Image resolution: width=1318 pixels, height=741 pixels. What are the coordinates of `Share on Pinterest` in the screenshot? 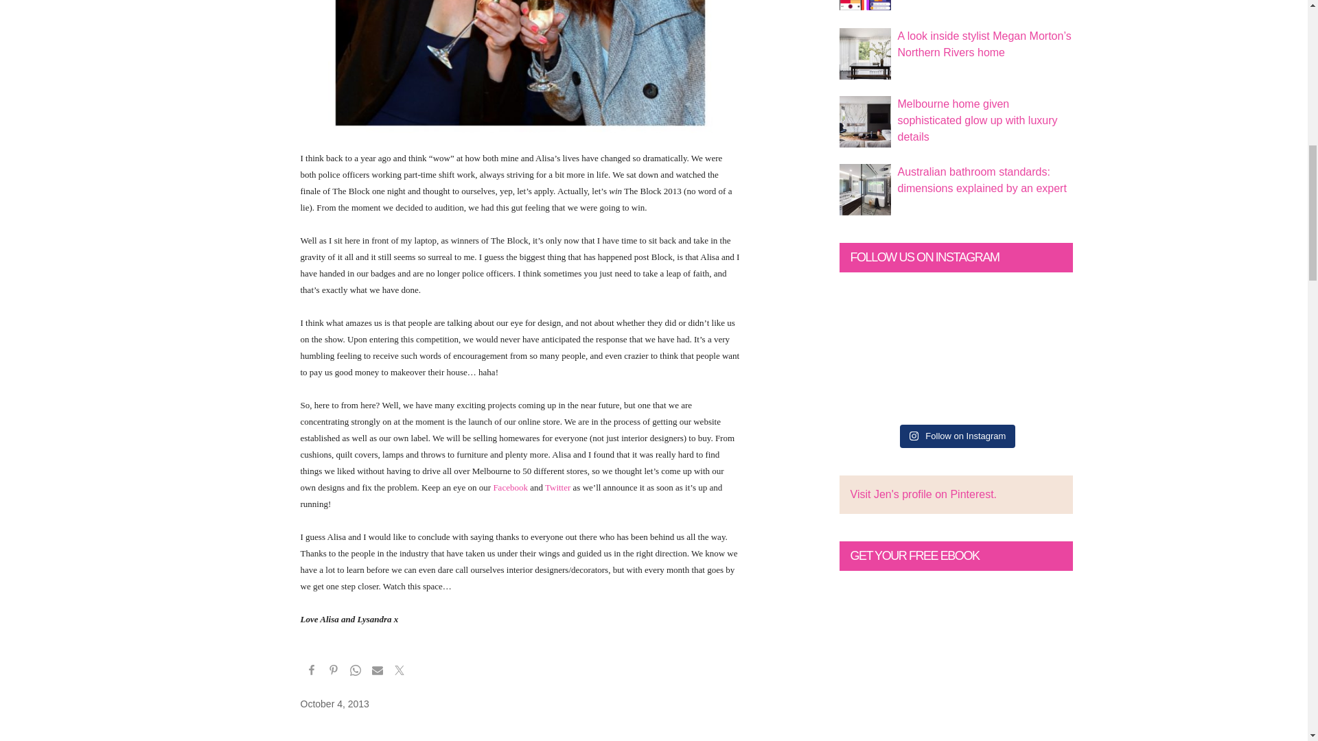 It's located at (334, 672).